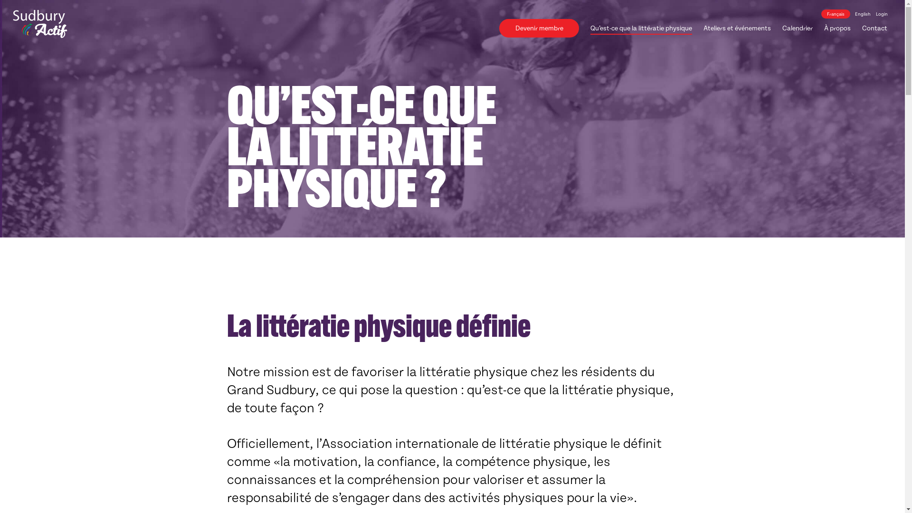 This screenshot has width=912, height=513. What do you see at coordinates (798, 28) in the screenshot?
I see `Calendrier` at bounding box center [798, 28].